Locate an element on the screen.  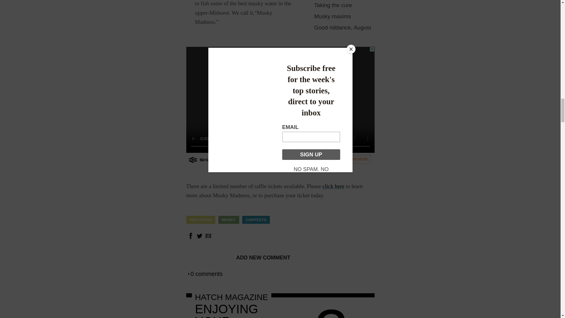
WISCONSIN is located at coordinates (200, 220).